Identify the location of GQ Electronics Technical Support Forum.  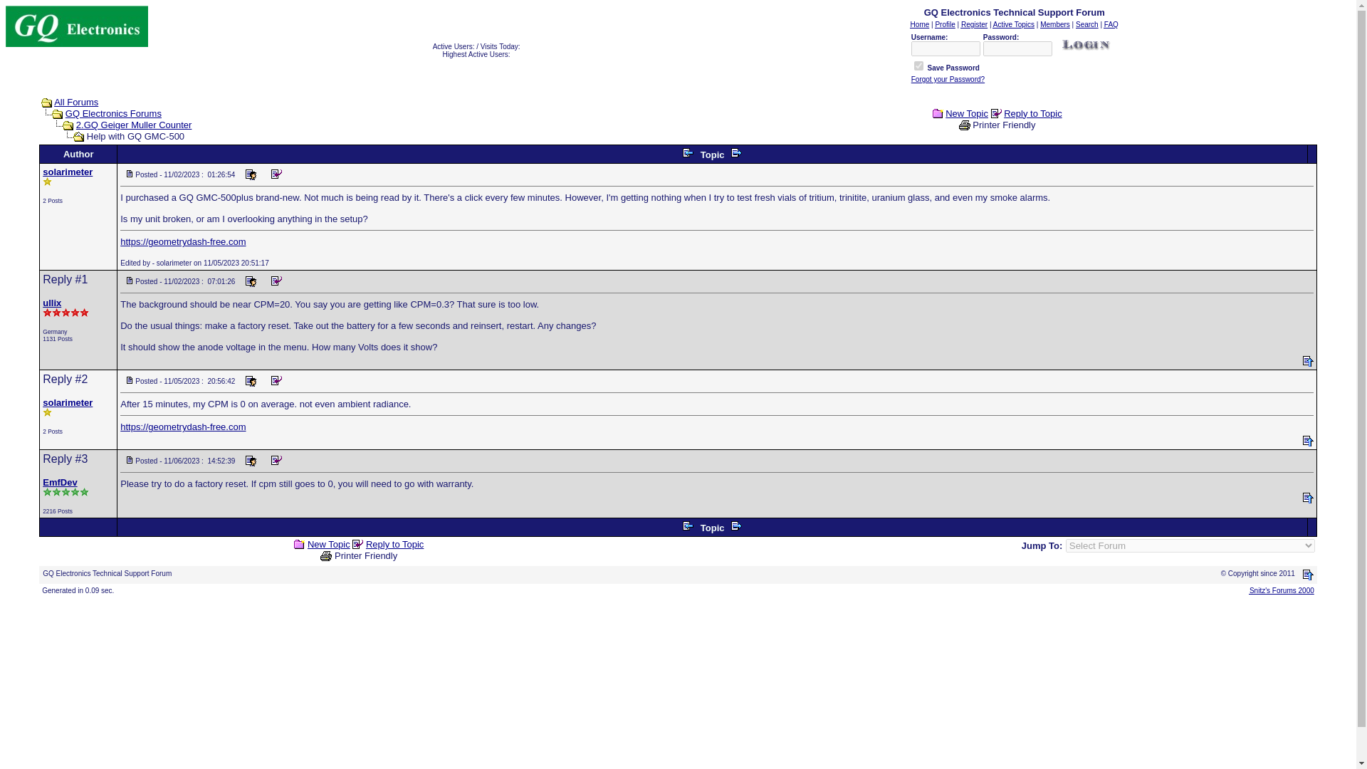
(76, 26).